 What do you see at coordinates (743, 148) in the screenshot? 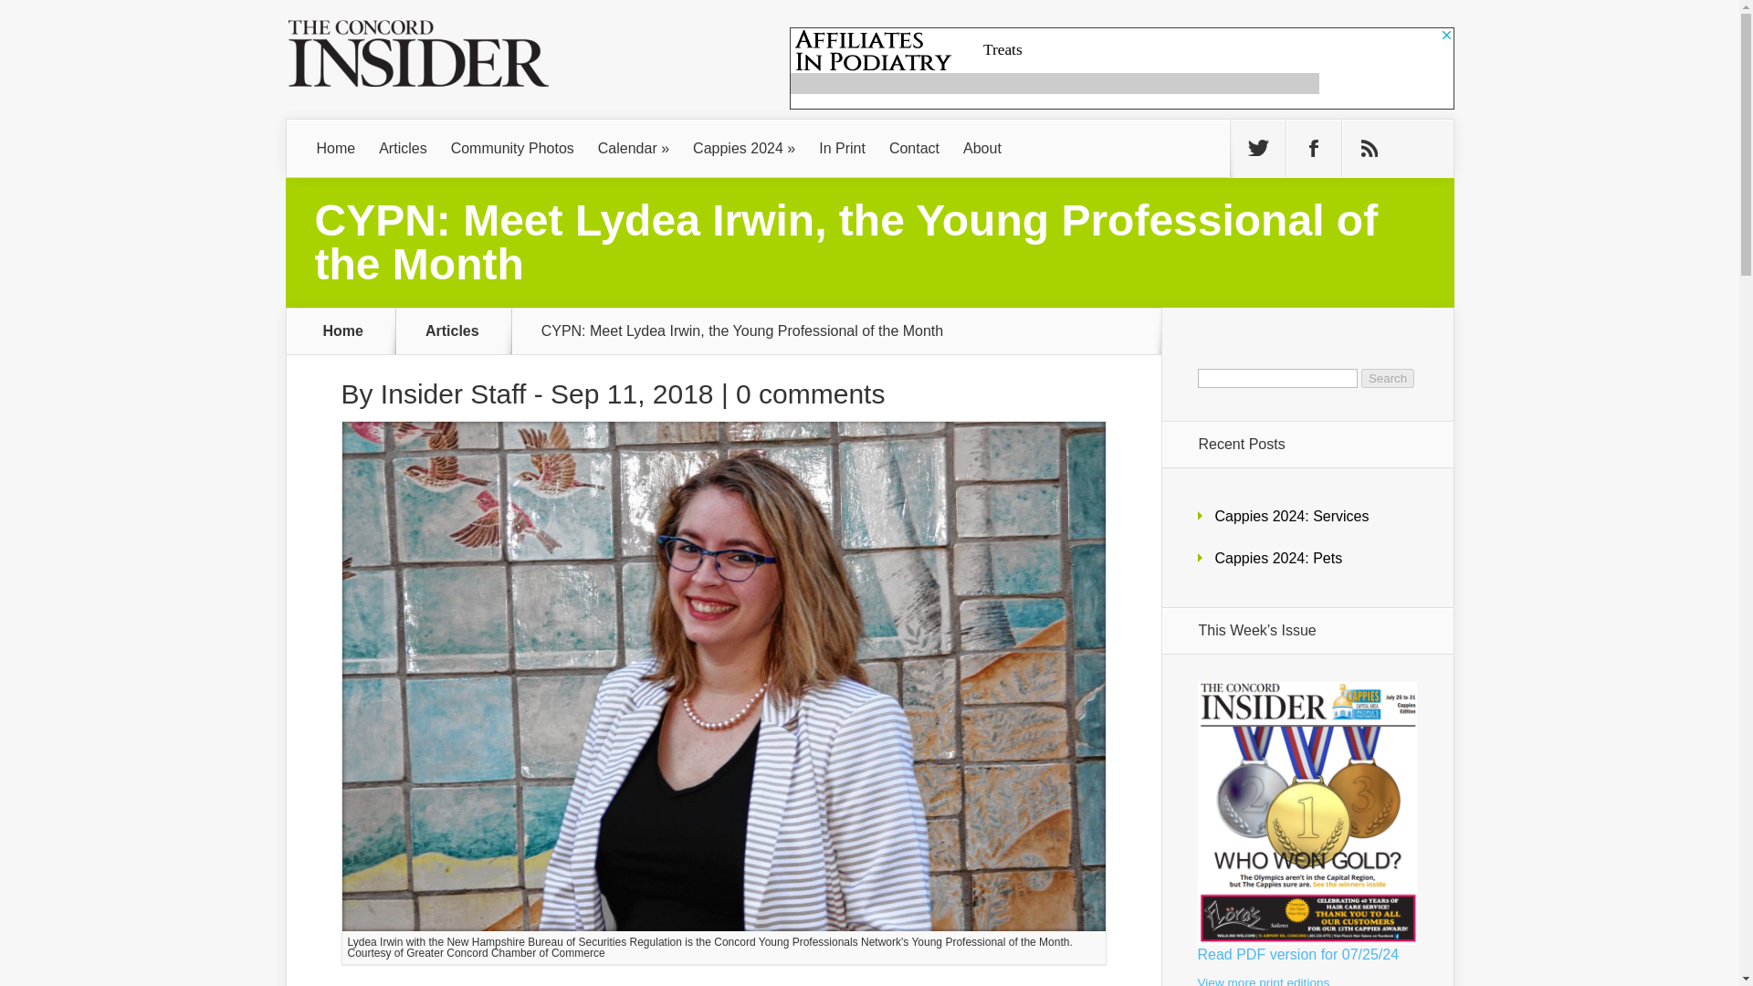
I see `Cappies 2024` at bounding box center [743, 148].